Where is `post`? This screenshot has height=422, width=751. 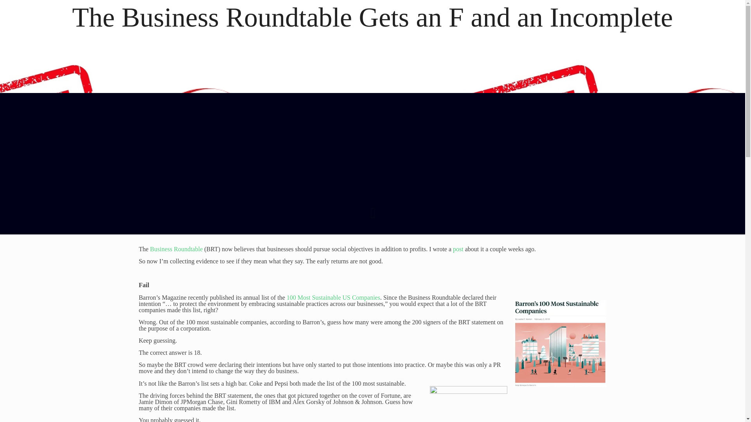 post is located at coordinates (458, 249).